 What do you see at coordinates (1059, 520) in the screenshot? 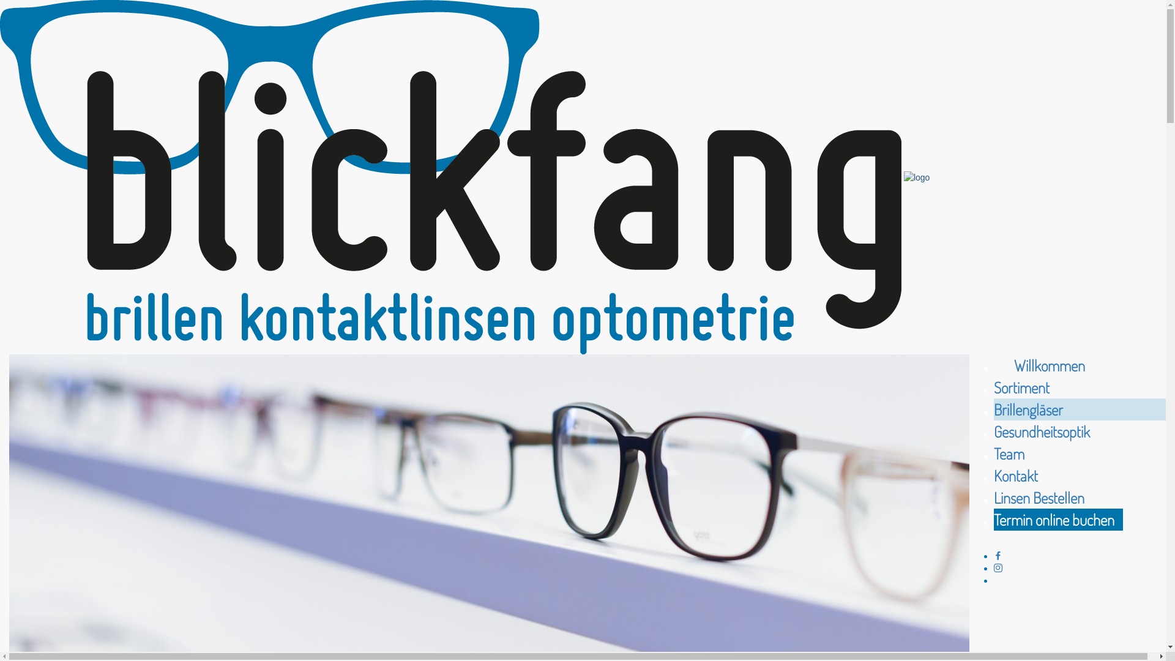
I see `Termin online buchen` at bounding box center [1059, 520].